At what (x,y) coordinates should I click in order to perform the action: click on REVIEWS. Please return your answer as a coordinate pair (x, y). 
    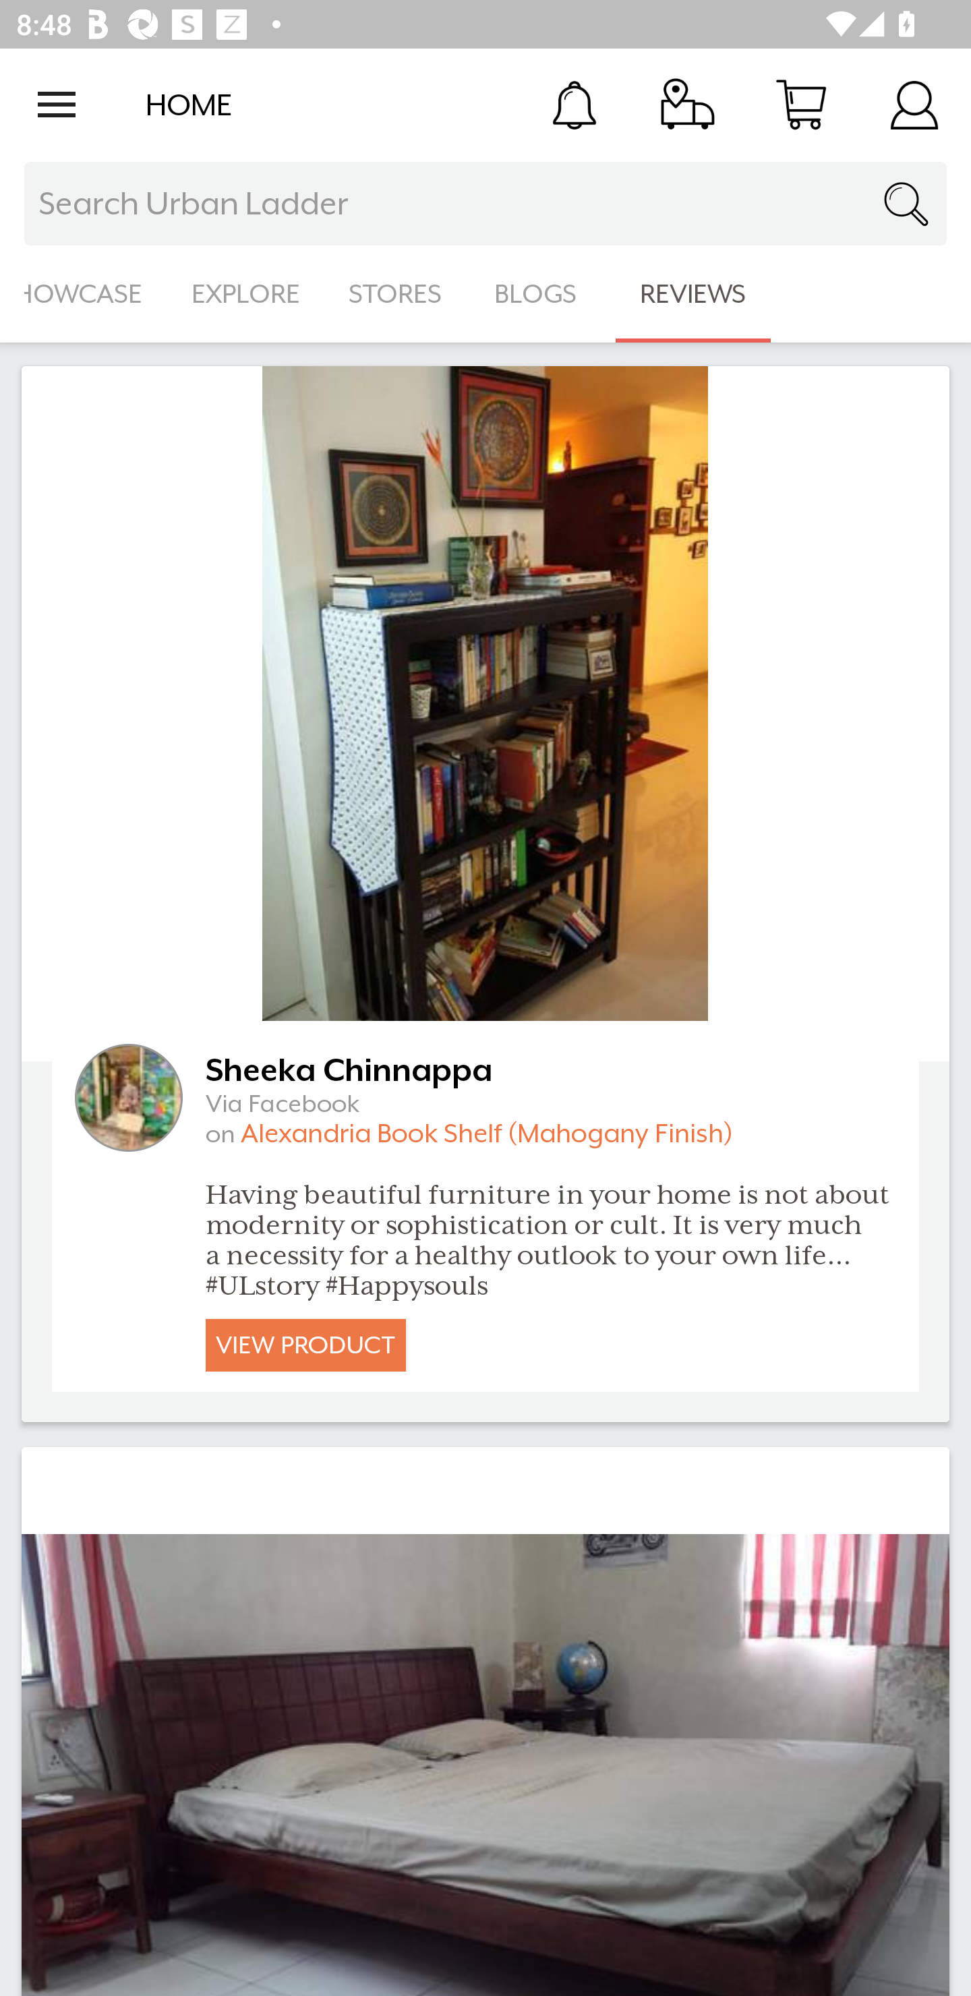
    Looking at the image, I should click on (693, 294).